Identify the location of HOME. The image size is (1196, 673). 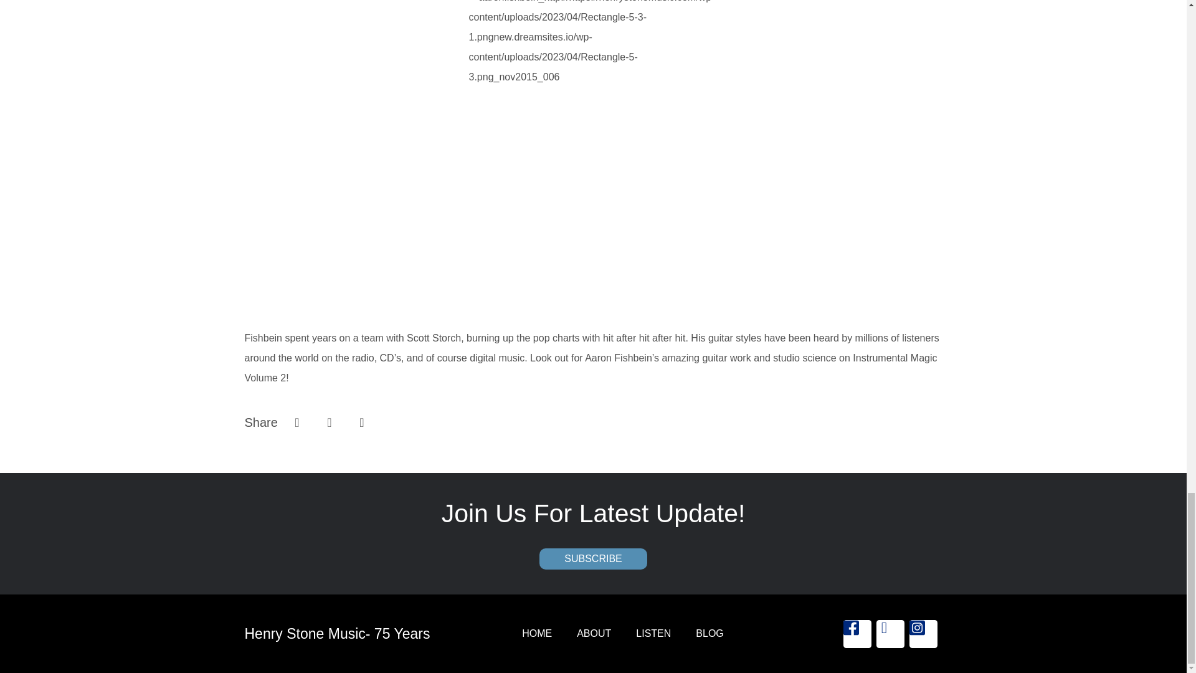
(537, 634).